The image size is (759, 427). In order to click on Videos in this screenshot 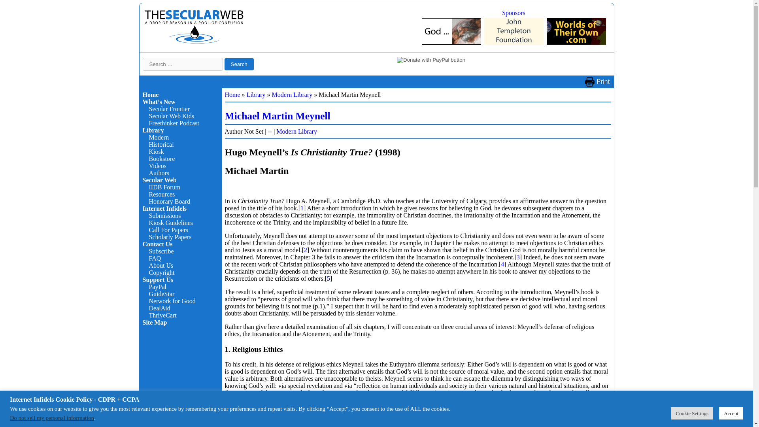, I will do `click(157, 166)`.